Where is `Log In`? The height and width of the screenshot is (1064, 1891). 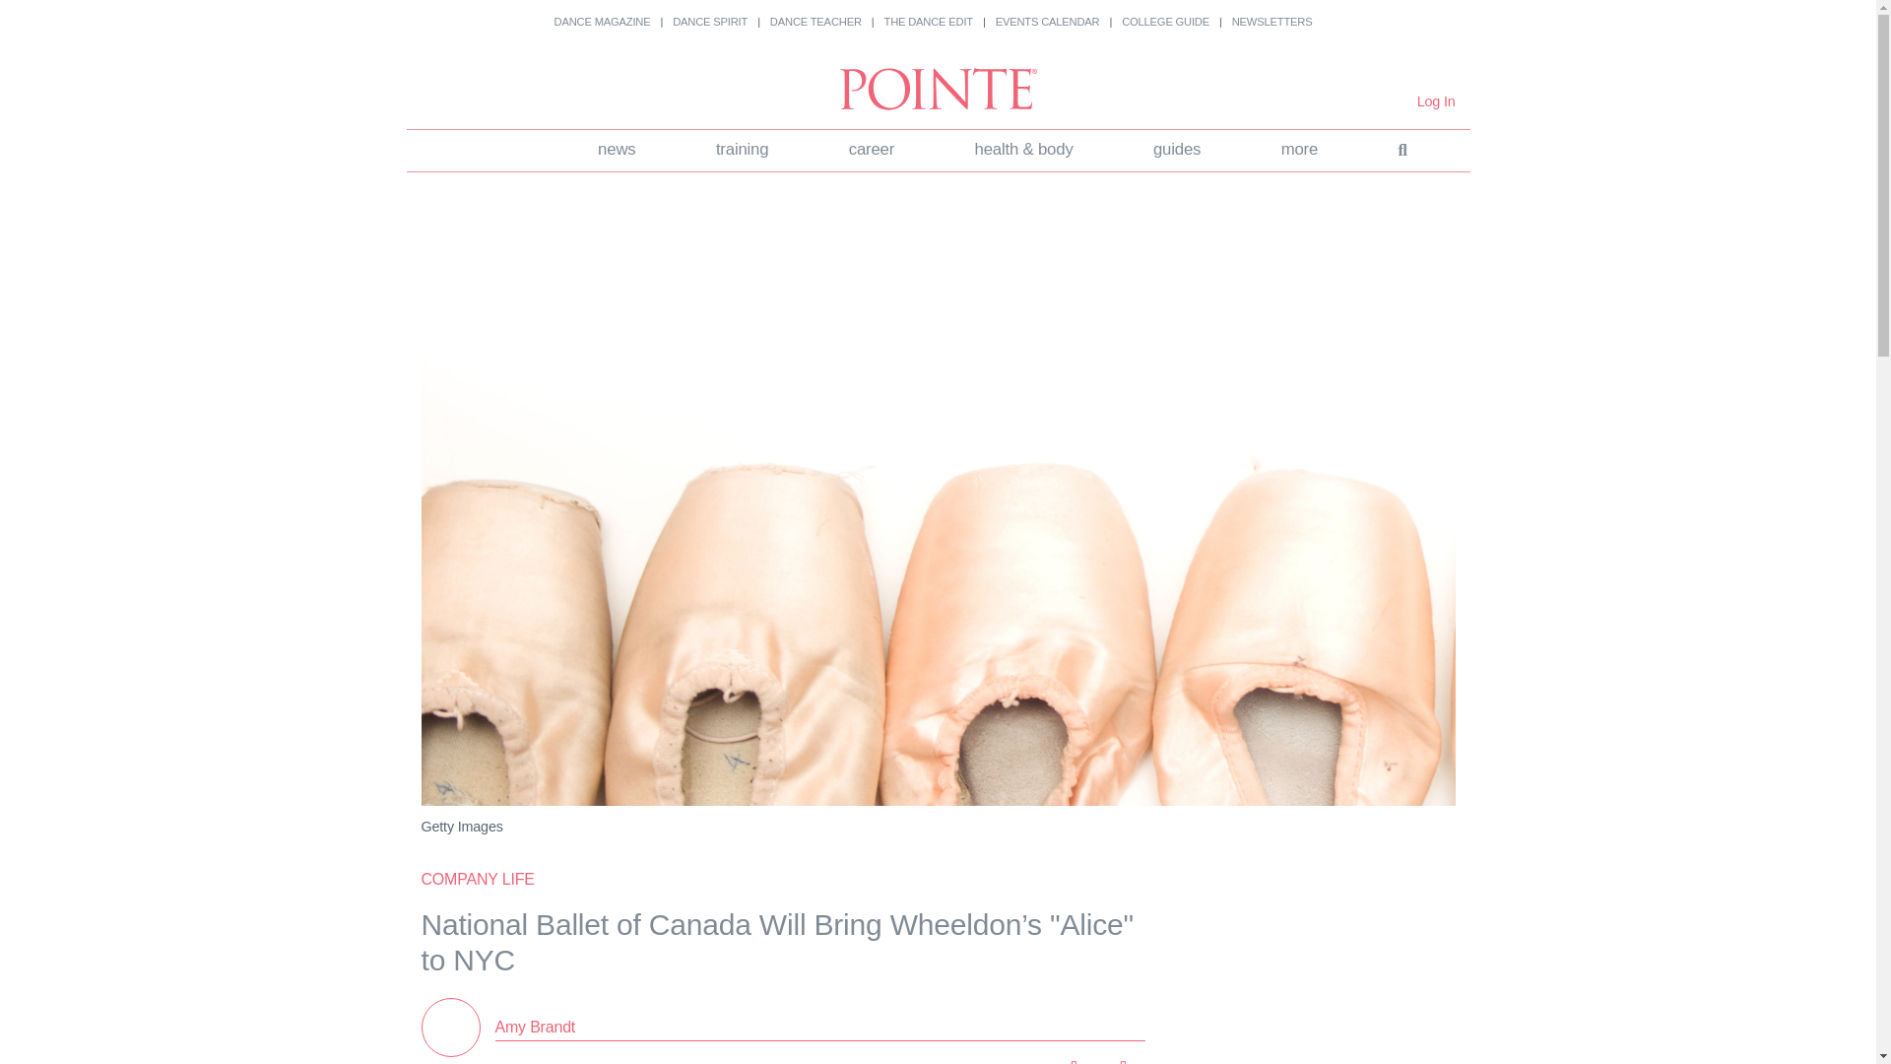
Log In is located at coordinates (1436, 101).